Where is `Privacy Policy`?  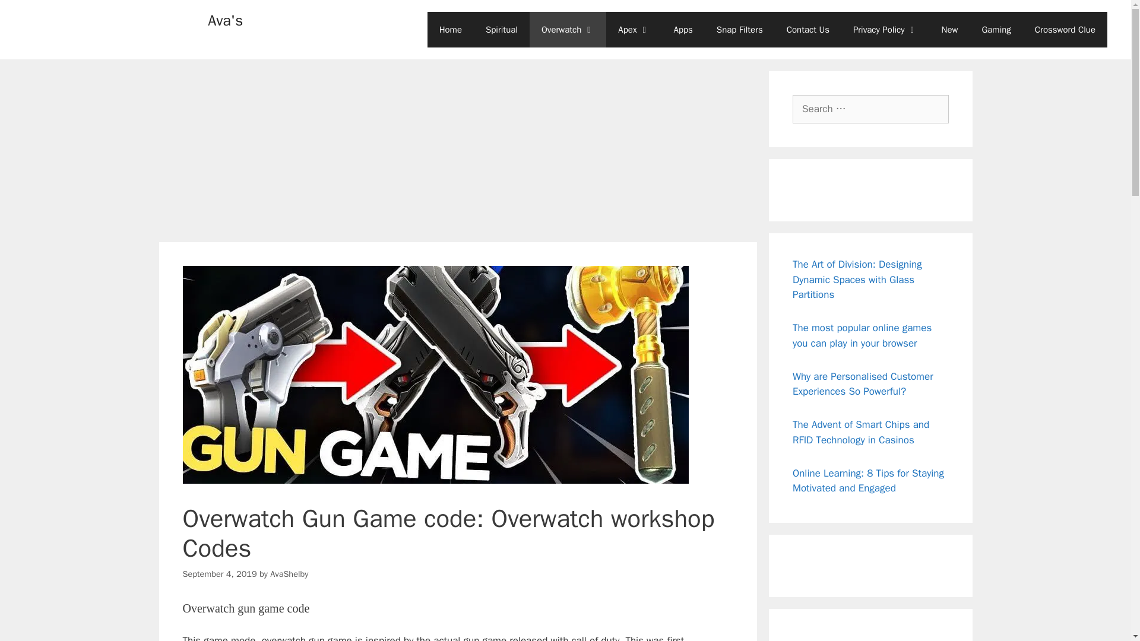 Privacy Policy is located at coordinates (885, 30).